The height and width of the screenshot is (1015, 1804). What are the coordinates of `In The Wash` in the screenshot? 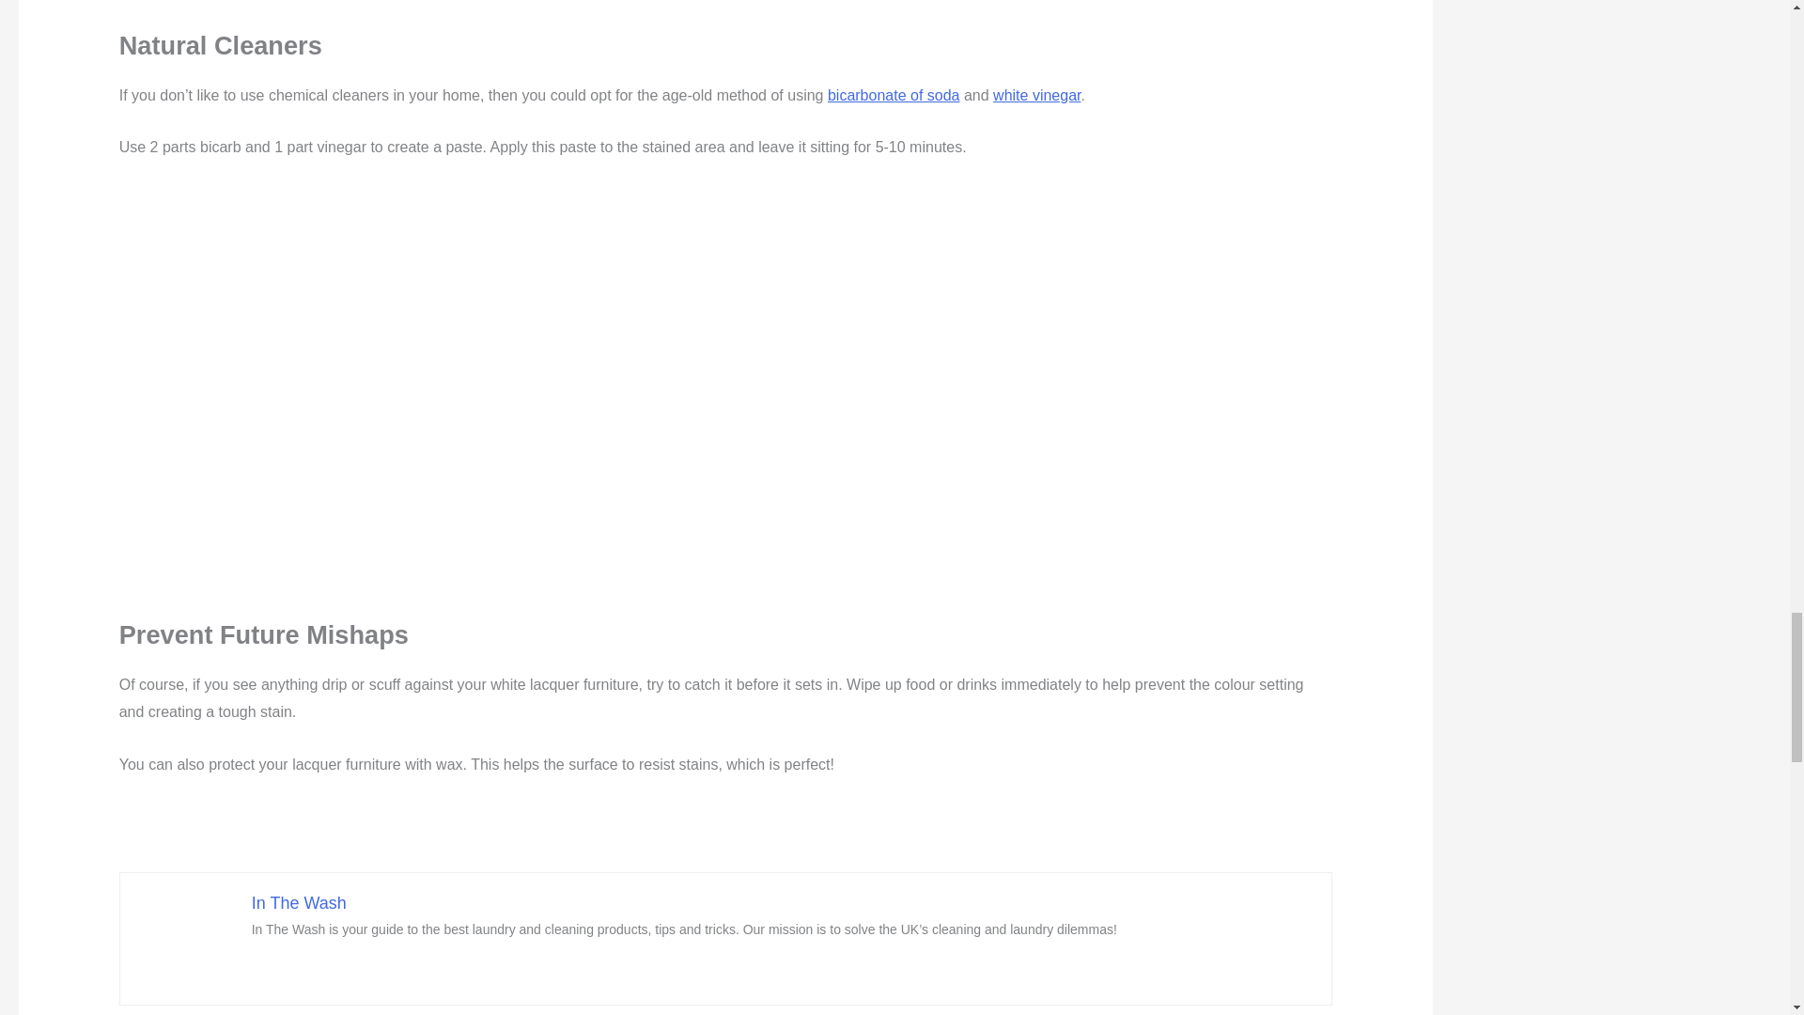 It's located at (299, 902).